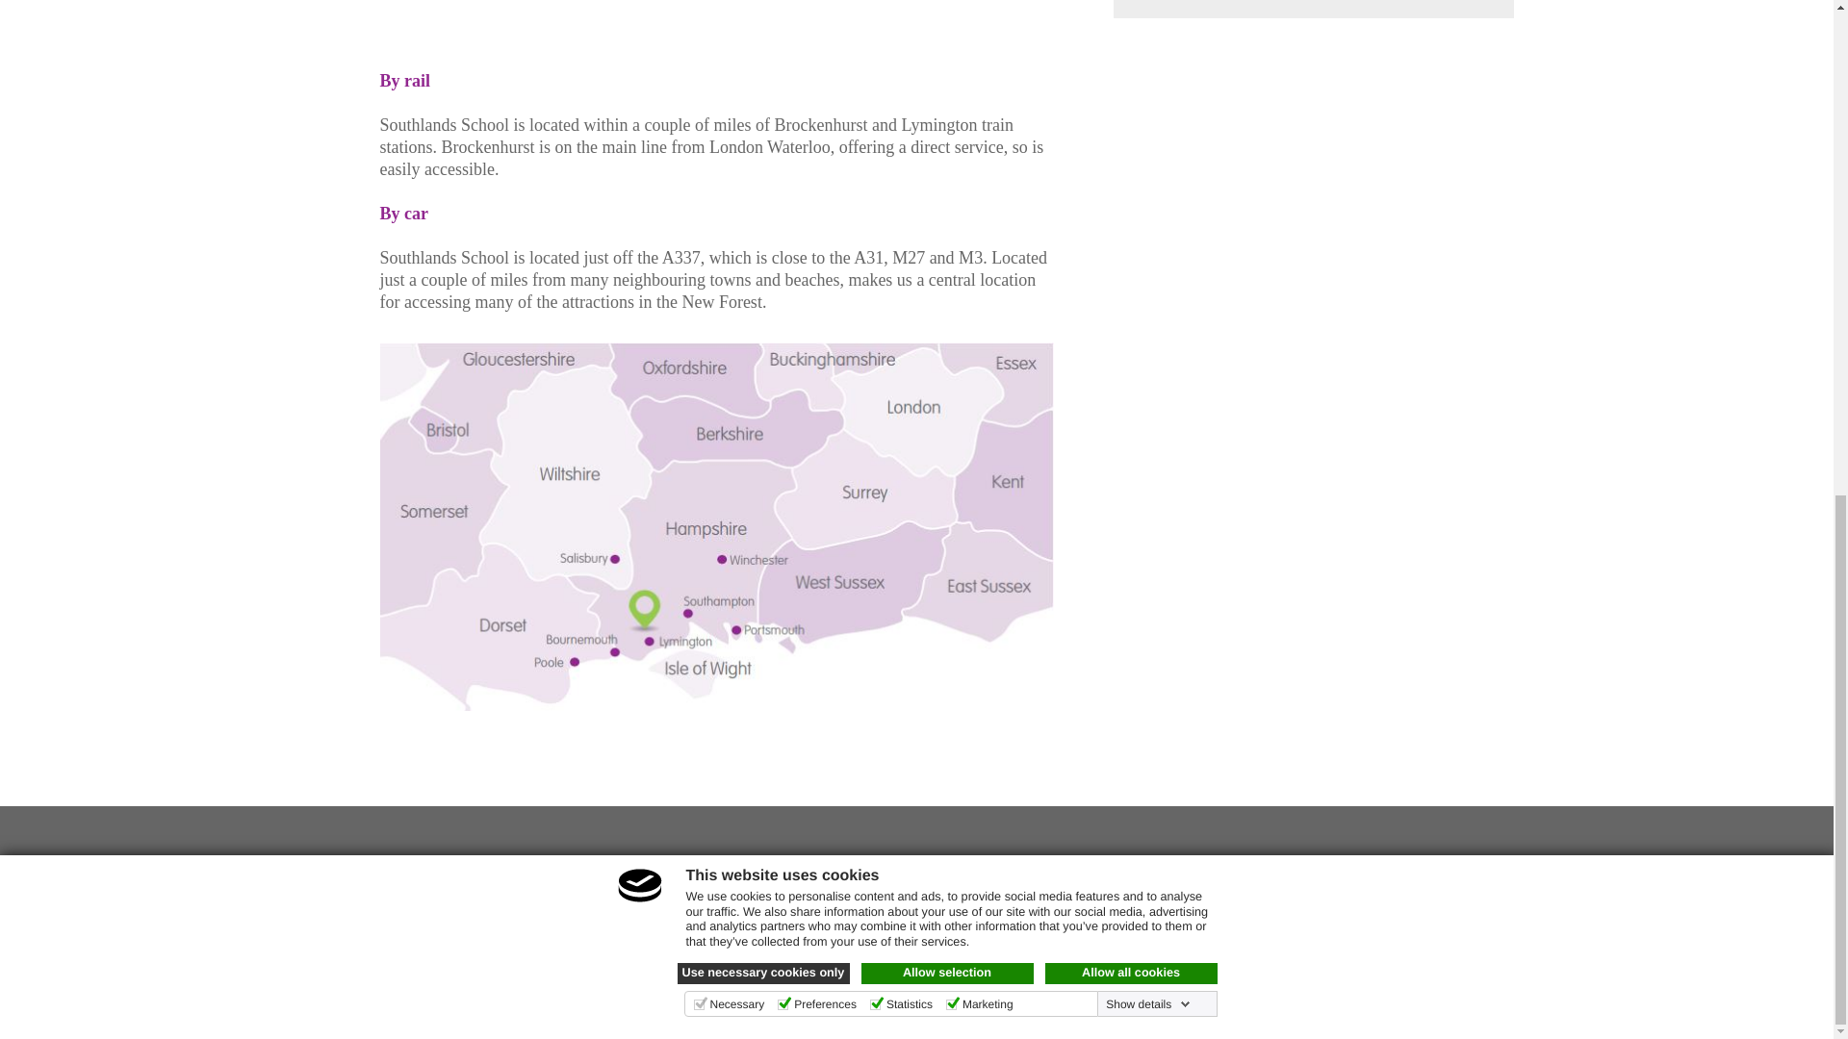  Describe the element at coordinates (1132, 27) in the screenshot. I see `Allow all cookies` at that location.